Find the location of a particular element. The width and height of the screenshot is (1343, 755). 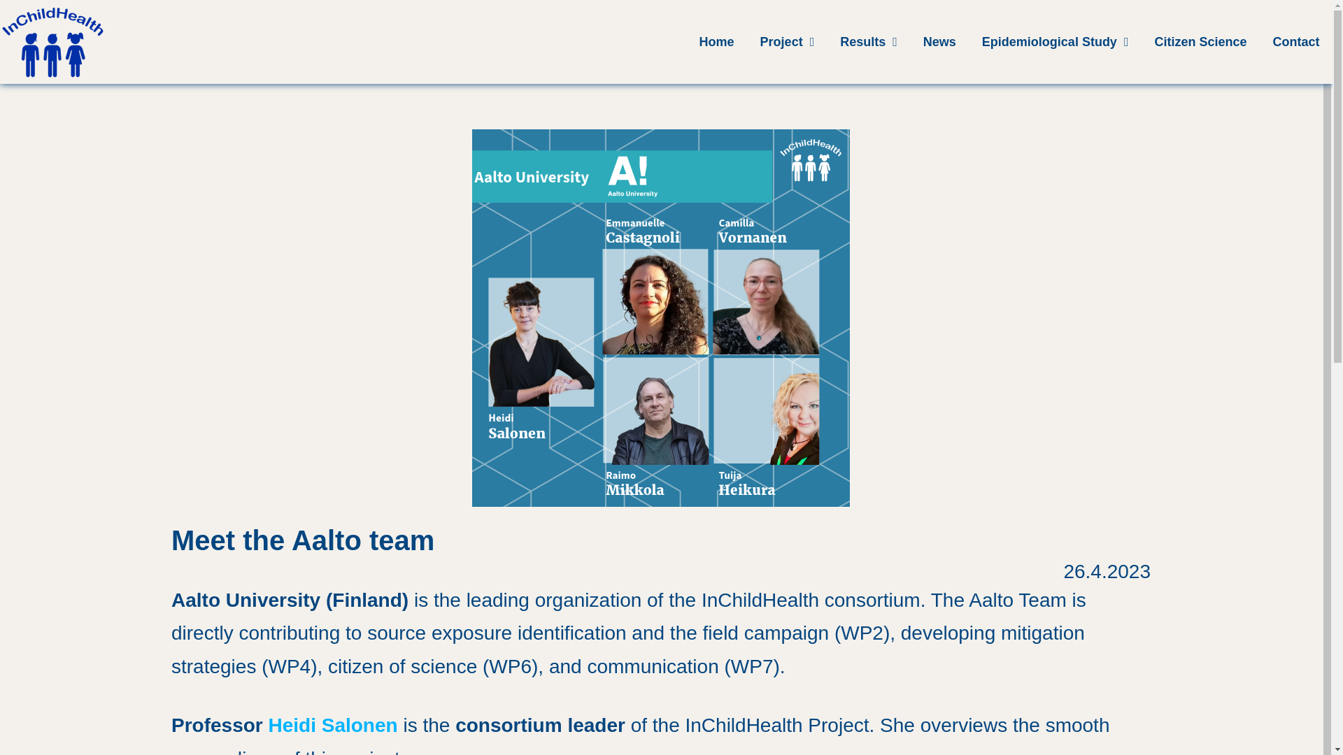

Project is located at coordinates (786, 42).